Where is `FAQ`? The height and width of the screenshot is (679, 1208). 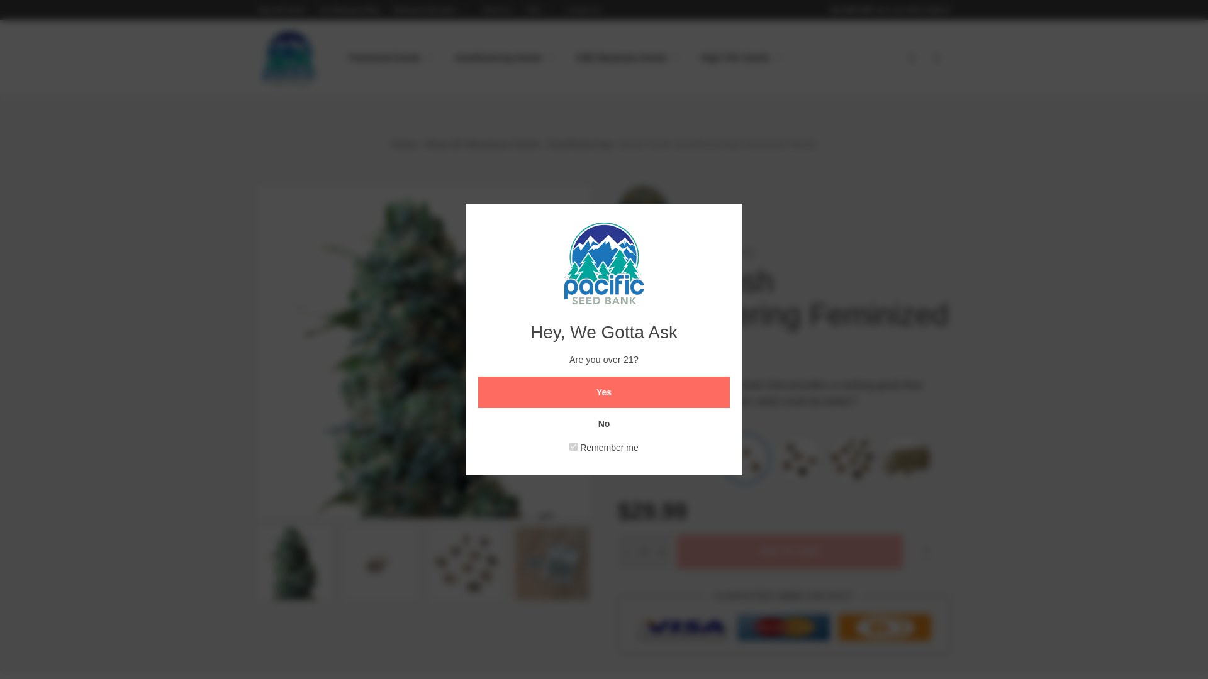
FAQ is located at coordinates (539, 9).